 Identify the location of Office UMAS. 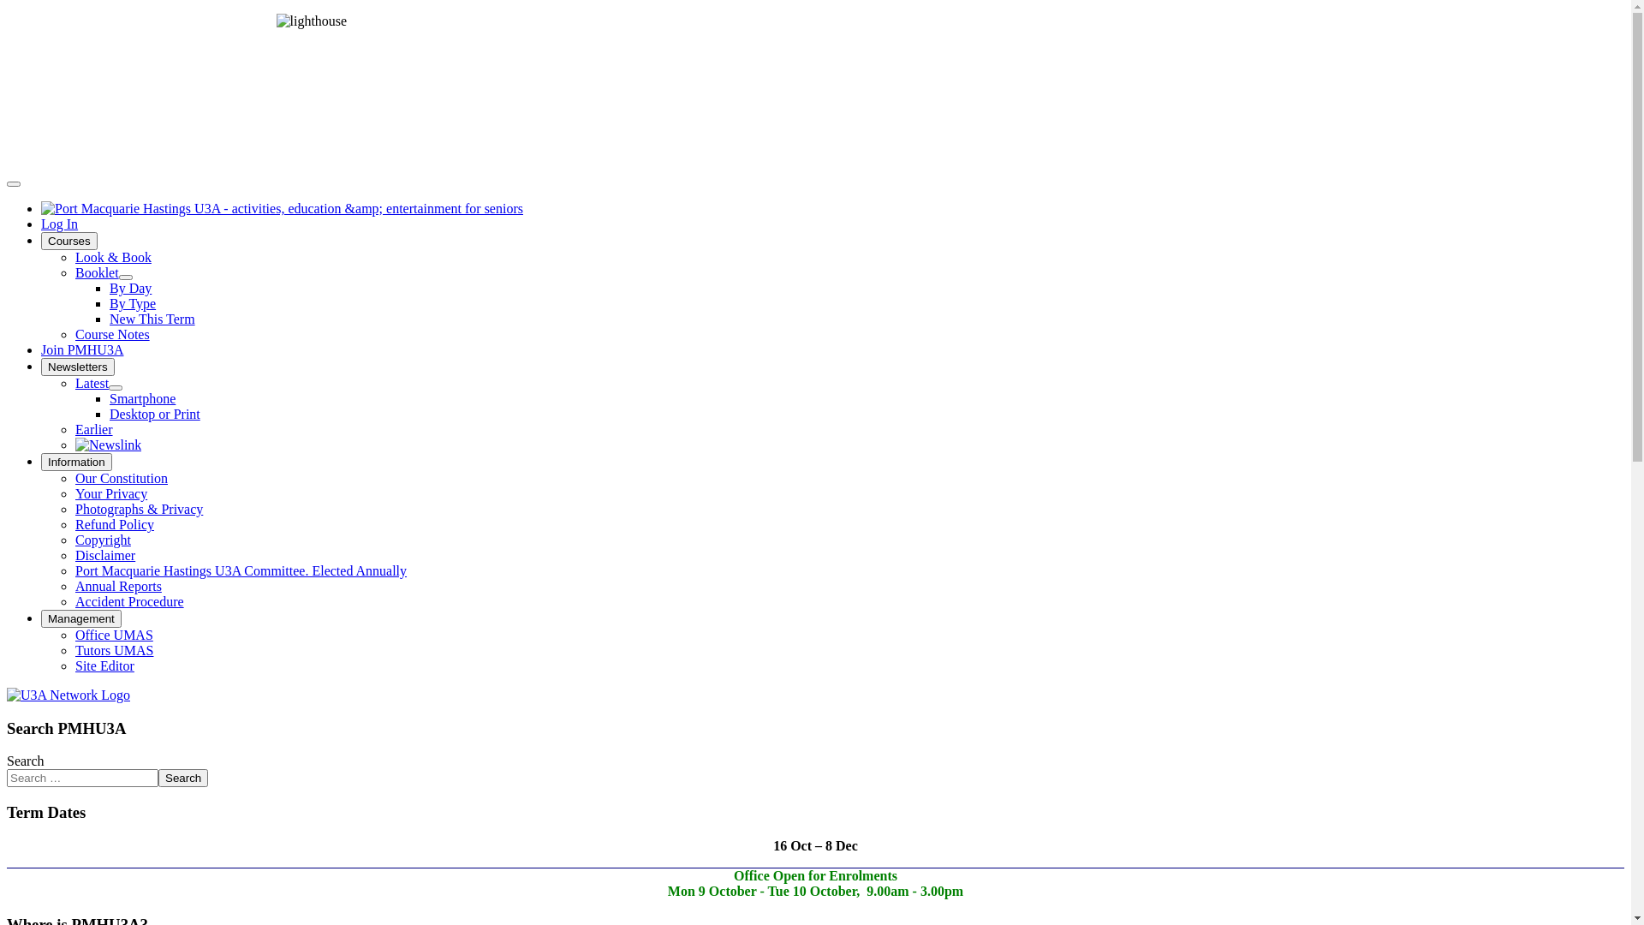
(115, 636).